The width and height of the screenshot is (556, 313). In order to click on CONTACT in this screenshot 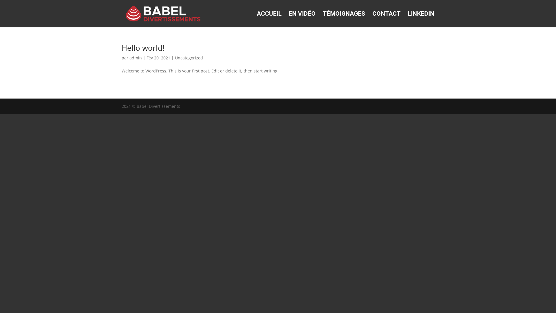, I will do `click(386, 19)`.